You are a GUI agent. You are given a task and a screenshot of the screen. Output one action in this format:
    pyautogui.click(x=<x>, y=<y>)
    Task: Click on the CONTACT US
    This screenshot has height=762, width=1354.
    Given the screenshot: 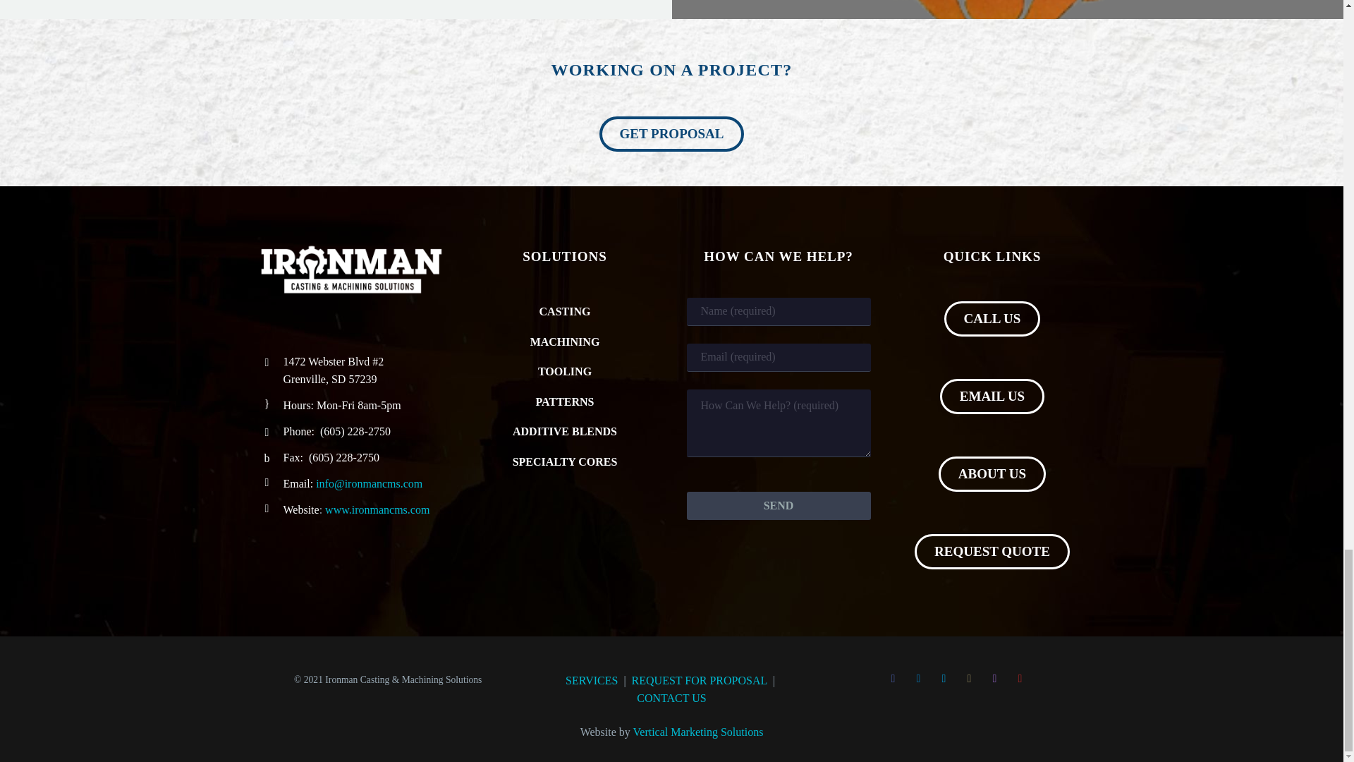 What is the action you would take?
    pyautogui.click(x=671, y=697)
    